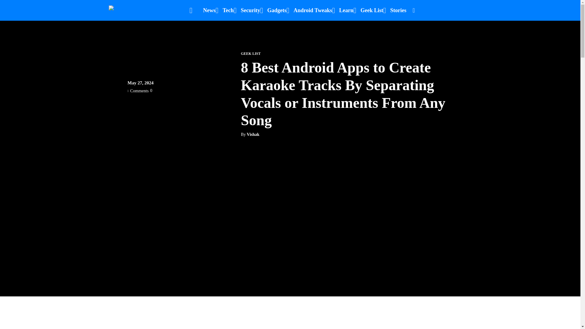  Describe the element at coordinates (372, 10) in the screenshot. I see `Geek List` at that location.